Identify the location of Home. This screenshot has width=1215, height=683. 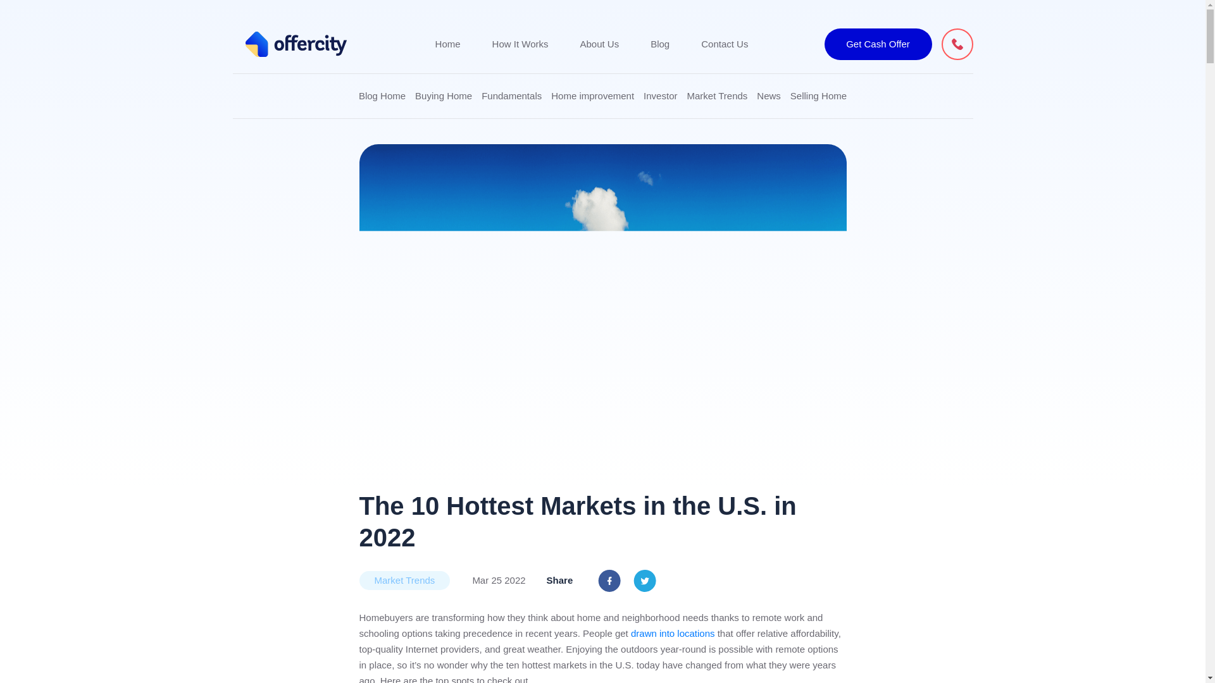
(447, 44).